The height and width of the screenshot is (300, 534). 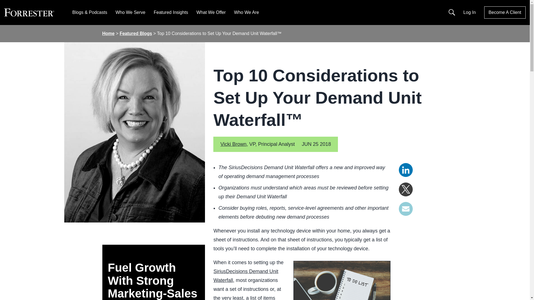 What do you see at coordinates (233, 144) in the screenshot?
I see `Posts by Vicki Brown` at bounding box center [233, 144].